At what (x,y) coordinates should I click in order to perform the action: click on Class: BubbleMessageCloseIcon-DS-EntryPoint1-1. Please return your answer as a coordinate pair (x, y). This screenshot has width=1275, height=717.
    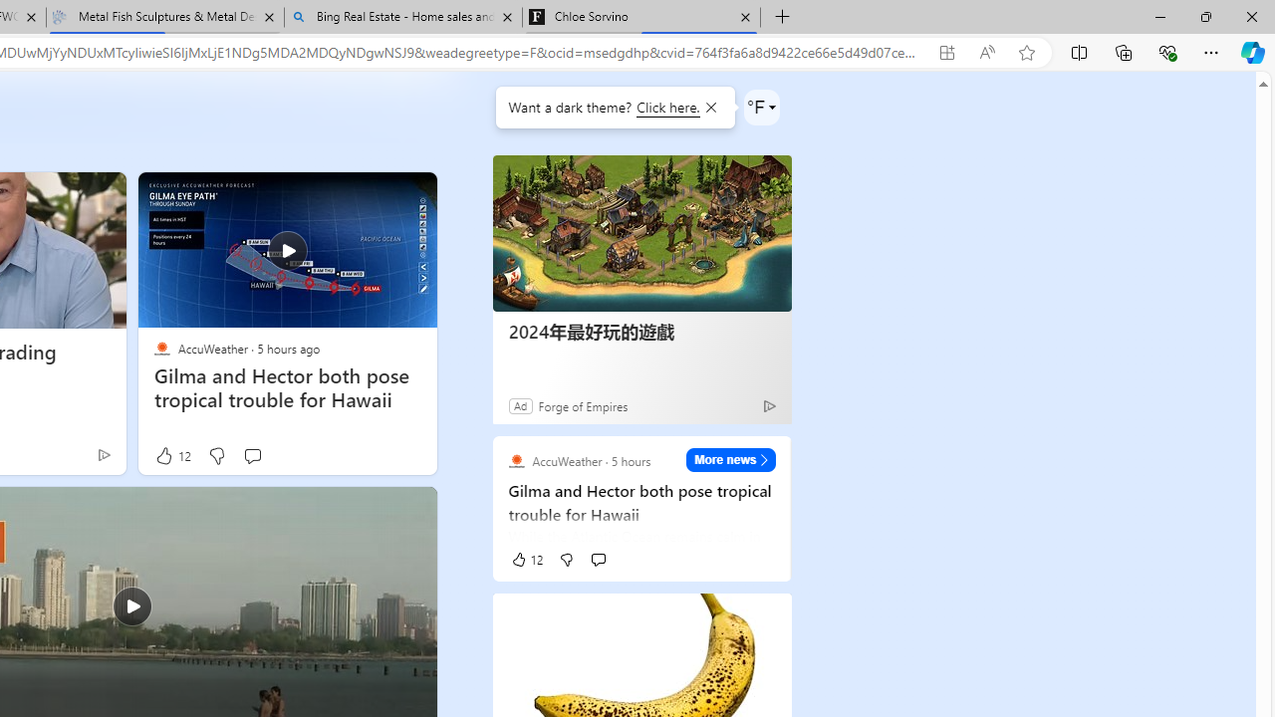
    Looking at the image, I should click on (709, 108).